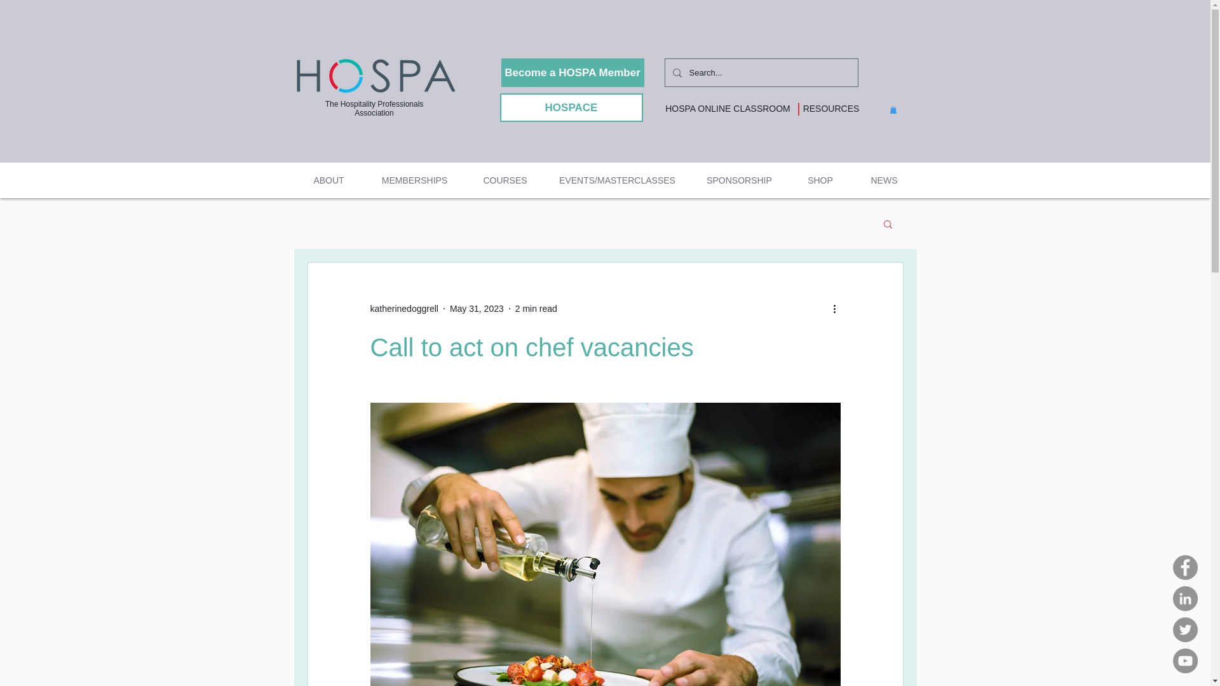  I want to click on 2 min read, so click(536, 309).